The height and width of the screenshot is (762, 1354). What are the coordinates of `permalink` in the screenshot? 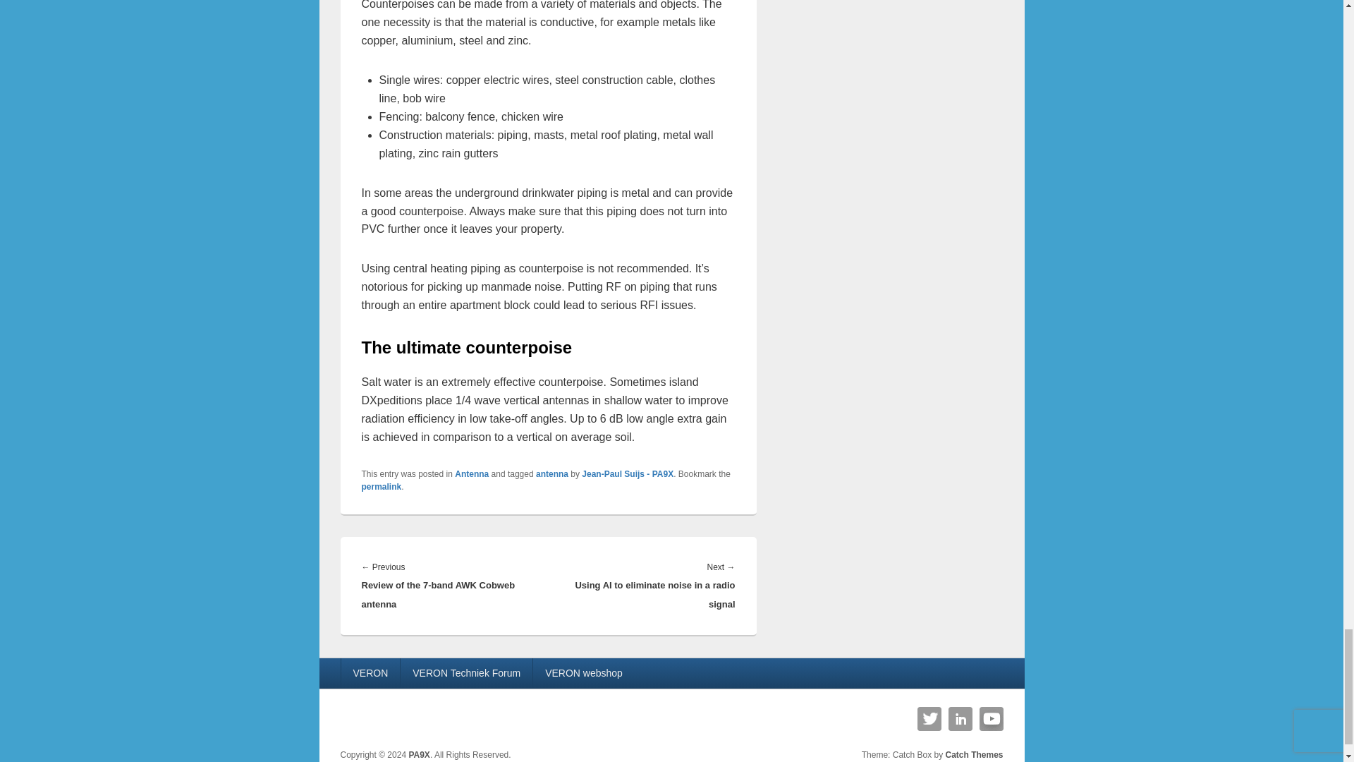 It's located at (381, 486).